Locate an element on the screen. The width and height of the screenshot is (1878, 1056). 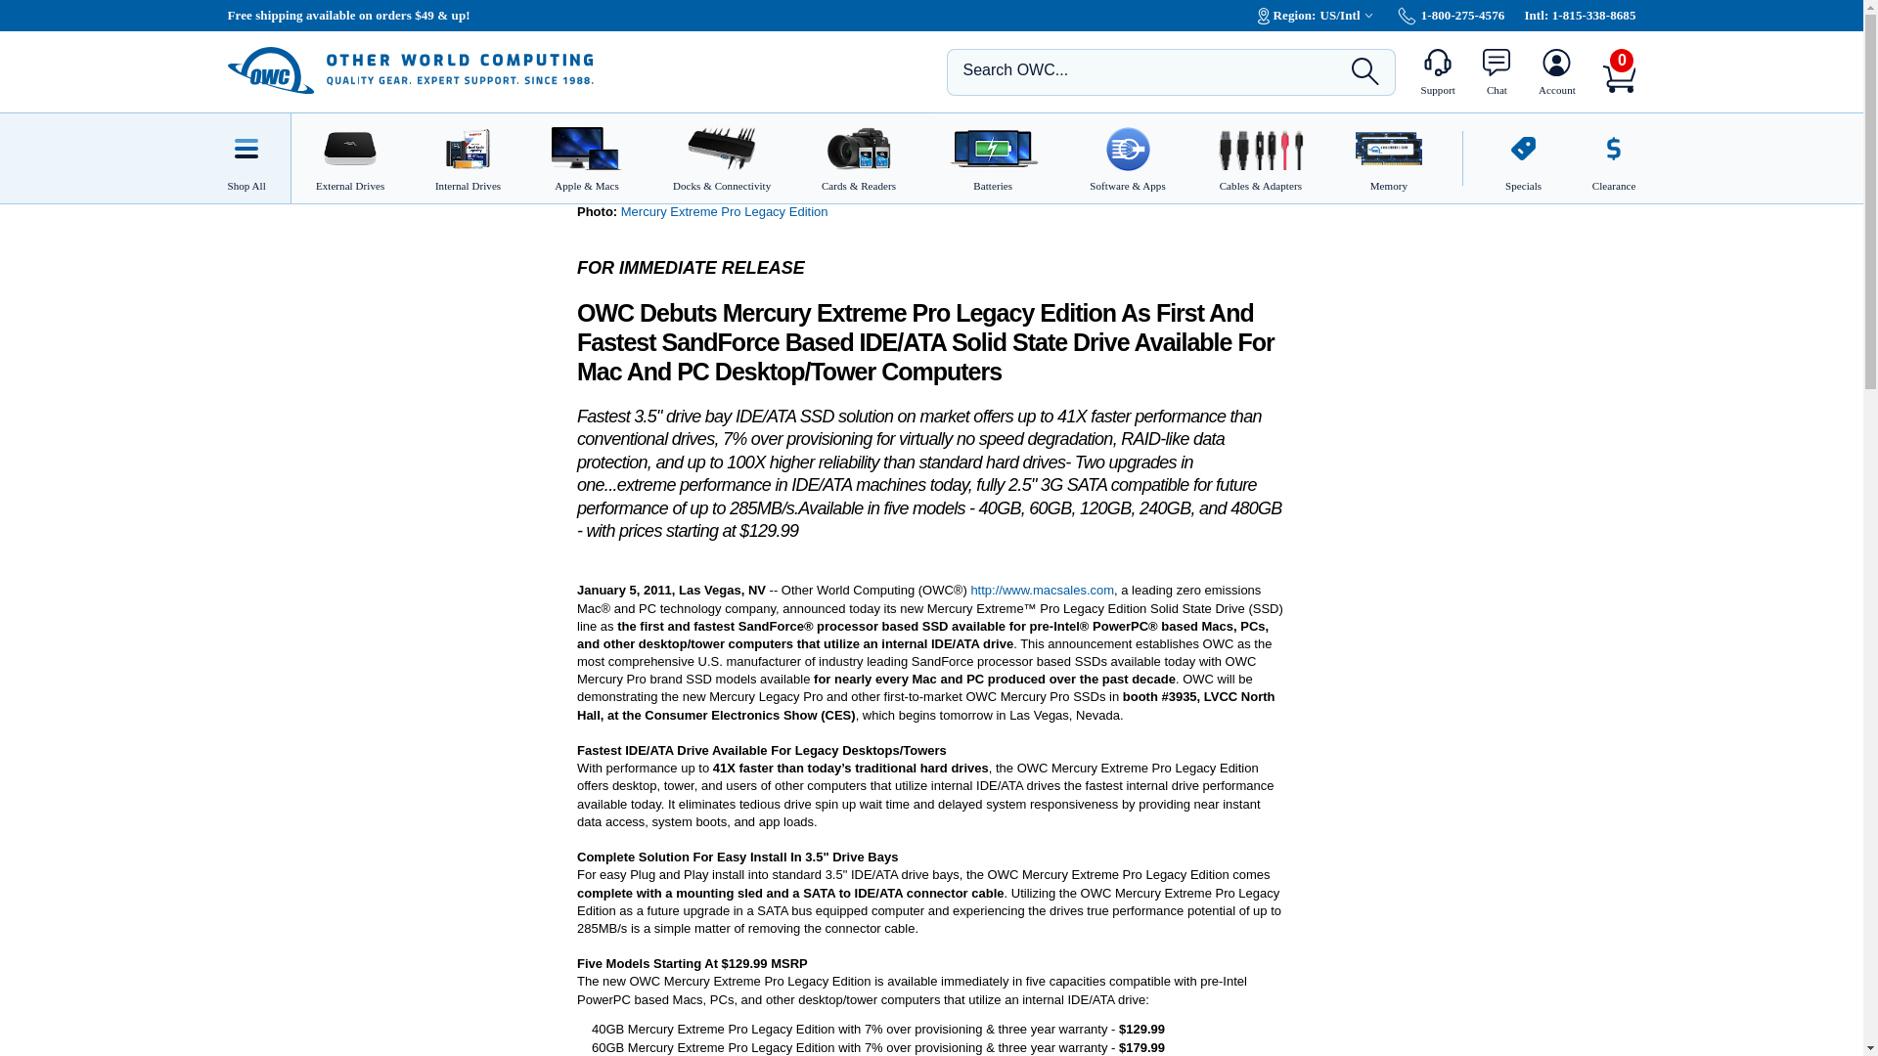
Intl: 1-815-338-8685 is located at coordinates (1579, 15).